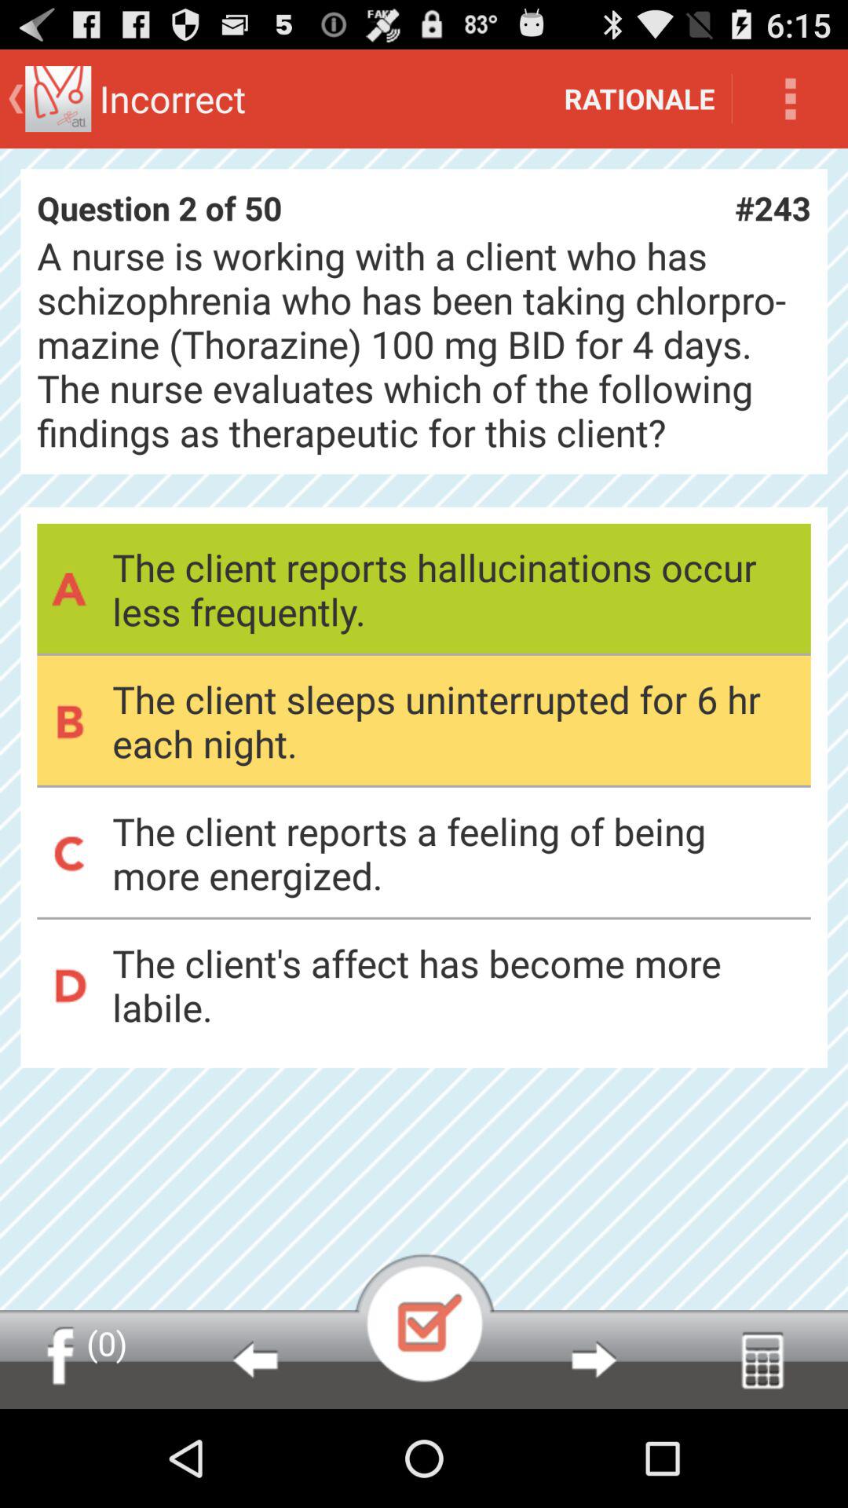 This screenshot has width=848, height=1508. What do you see at coordinates (424, 1318) in the screenshot?
I see `go to play` at bounding box center [424, 1318].